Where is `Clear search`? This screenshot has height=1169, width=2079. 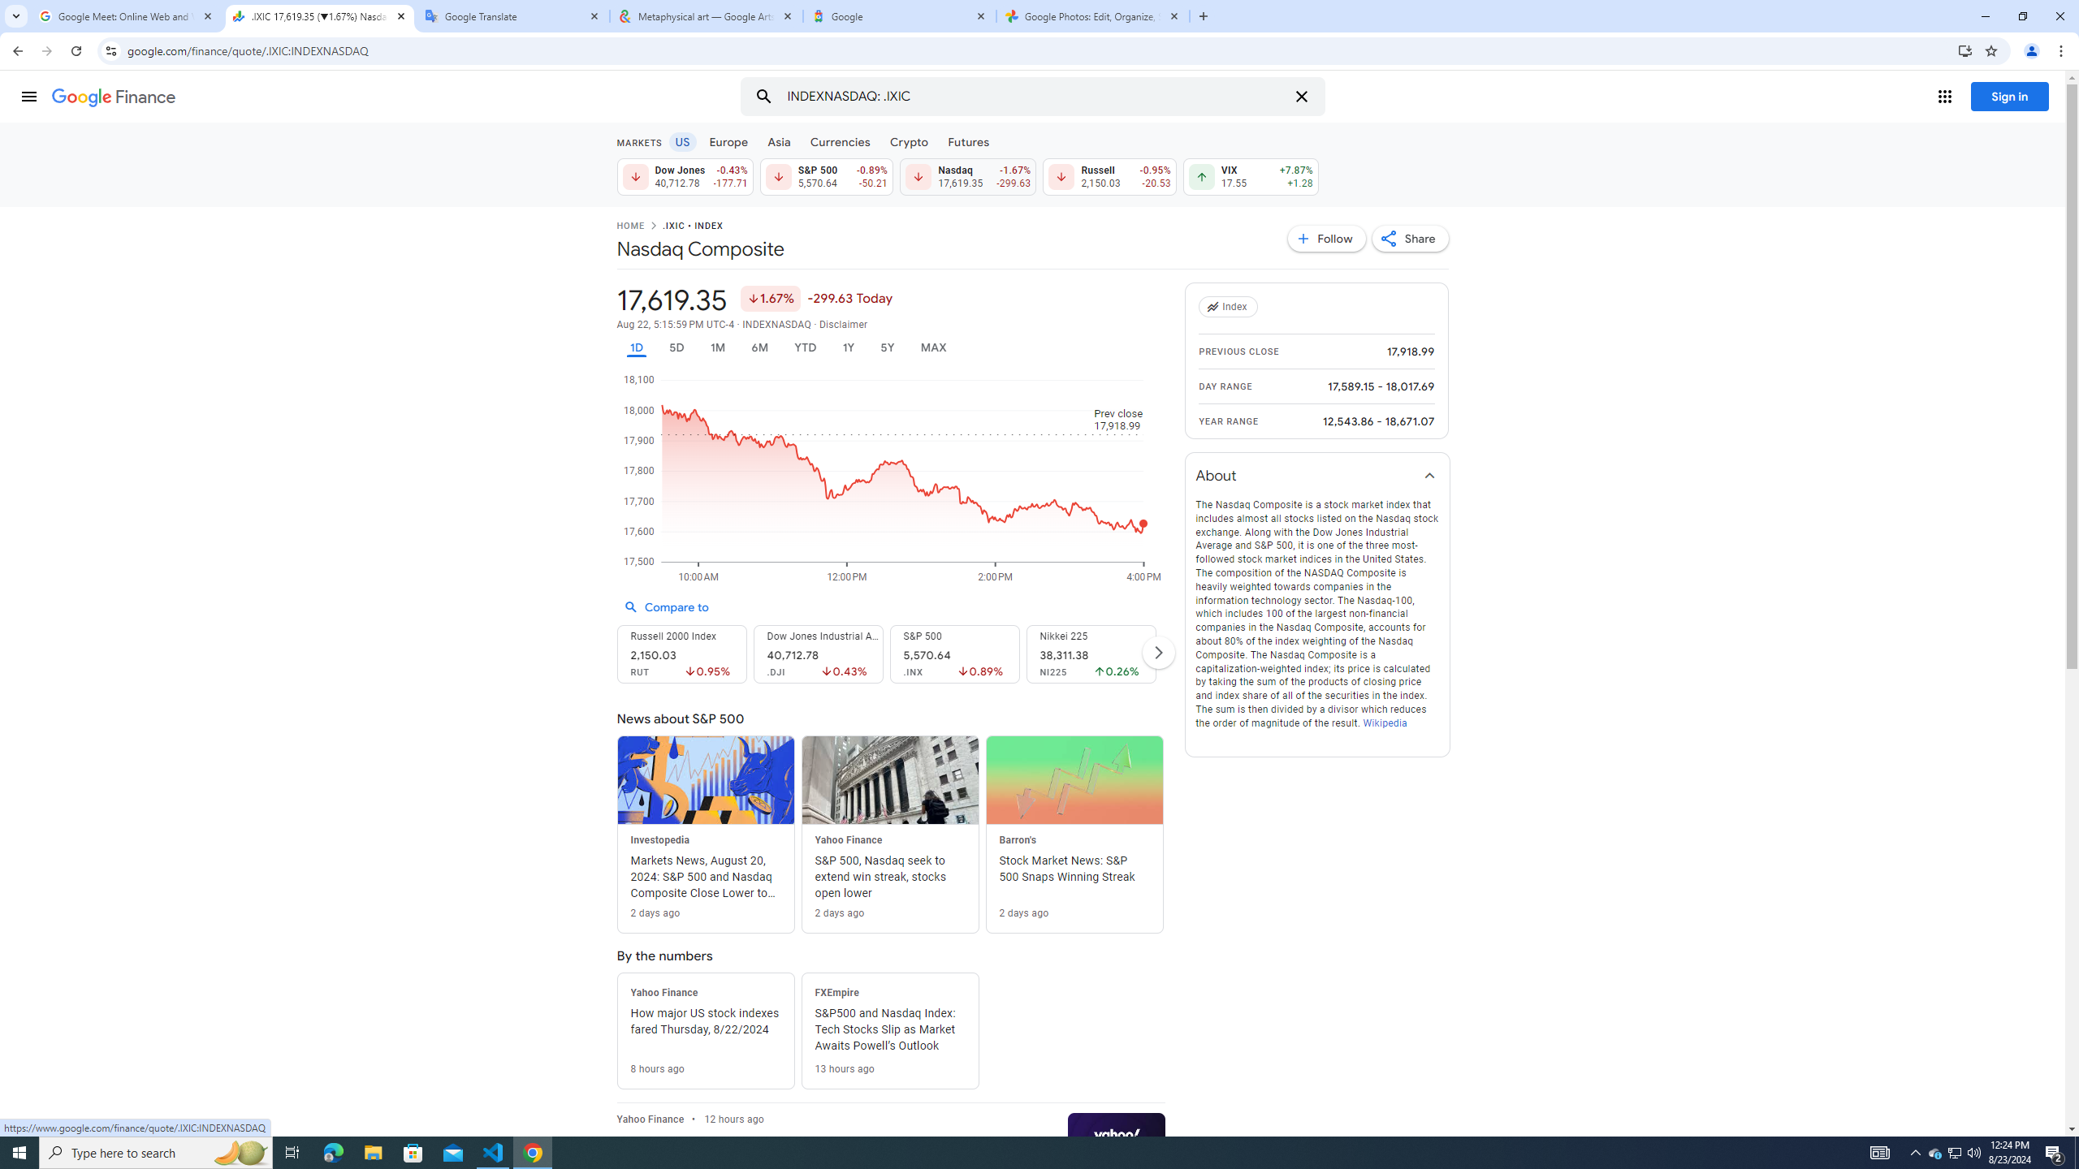
Clear search is located at coordinates (1301, 97).